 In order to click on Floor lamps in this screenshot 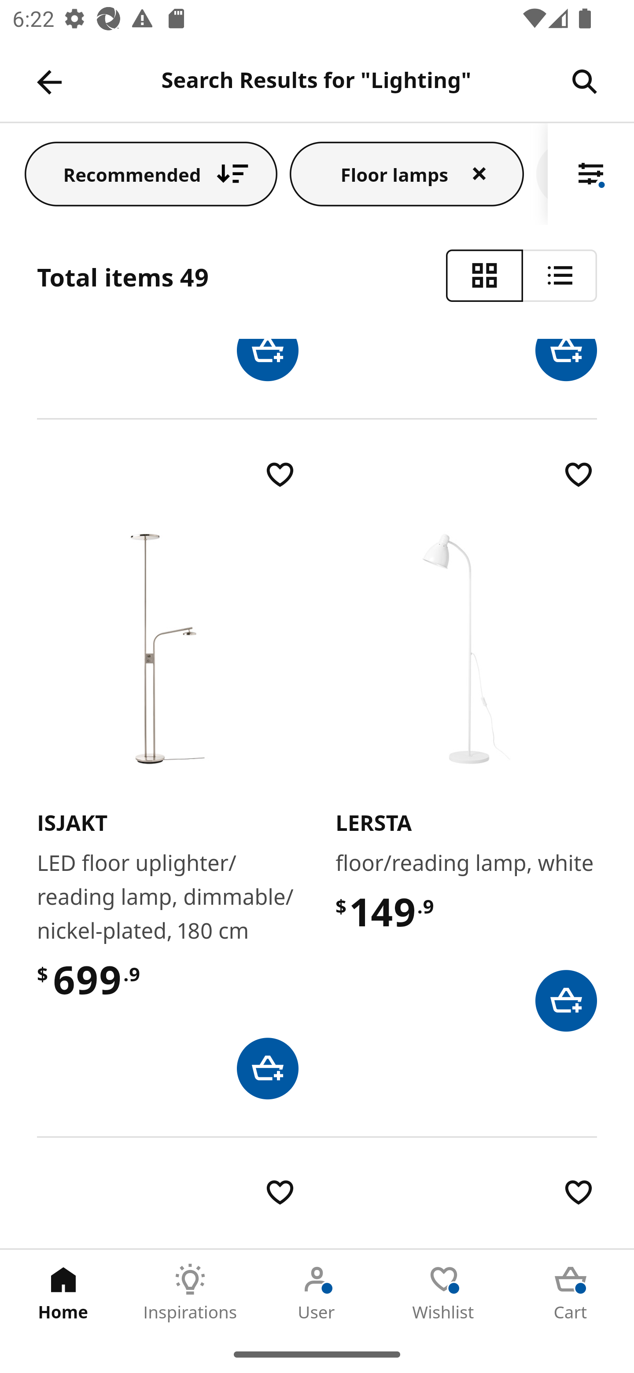, I will do `click(407, 173)`.